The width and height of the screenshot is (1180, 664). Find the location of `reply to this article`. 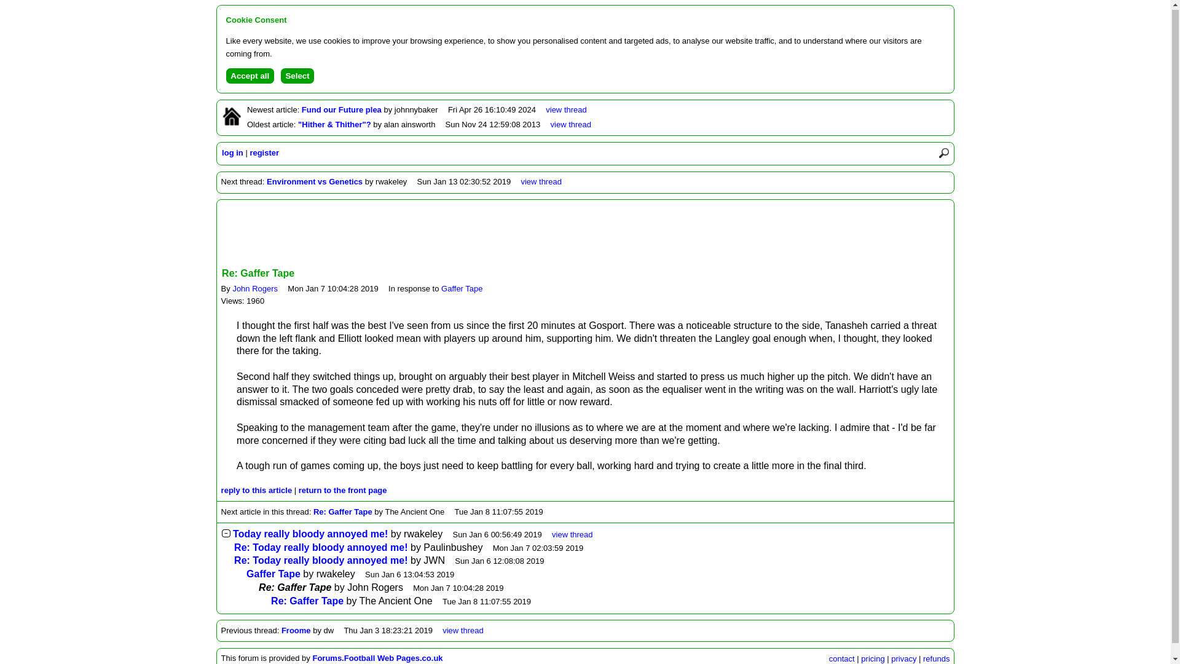

reply to this article is located at coordinates (257, 489).